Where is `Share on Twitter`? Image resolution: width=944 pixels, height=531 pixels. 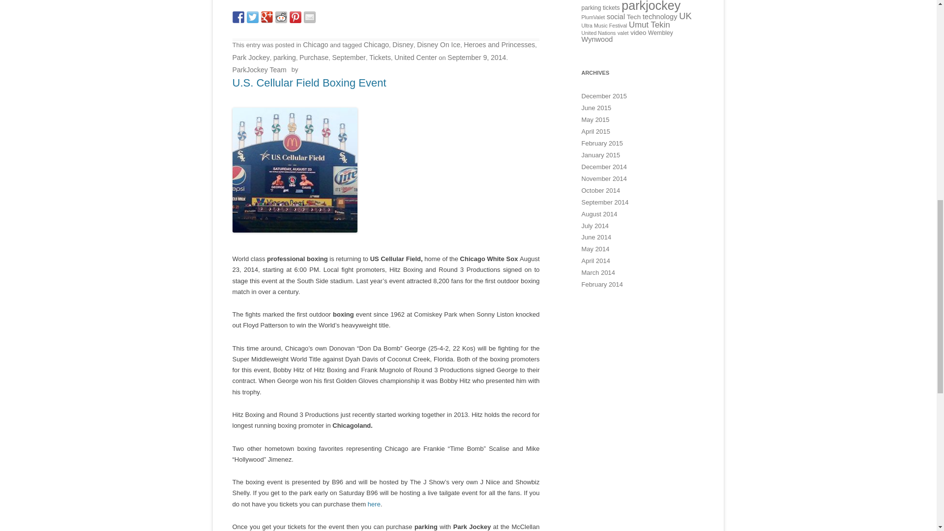
Share on Twitter is located at coordinates (253, 17).